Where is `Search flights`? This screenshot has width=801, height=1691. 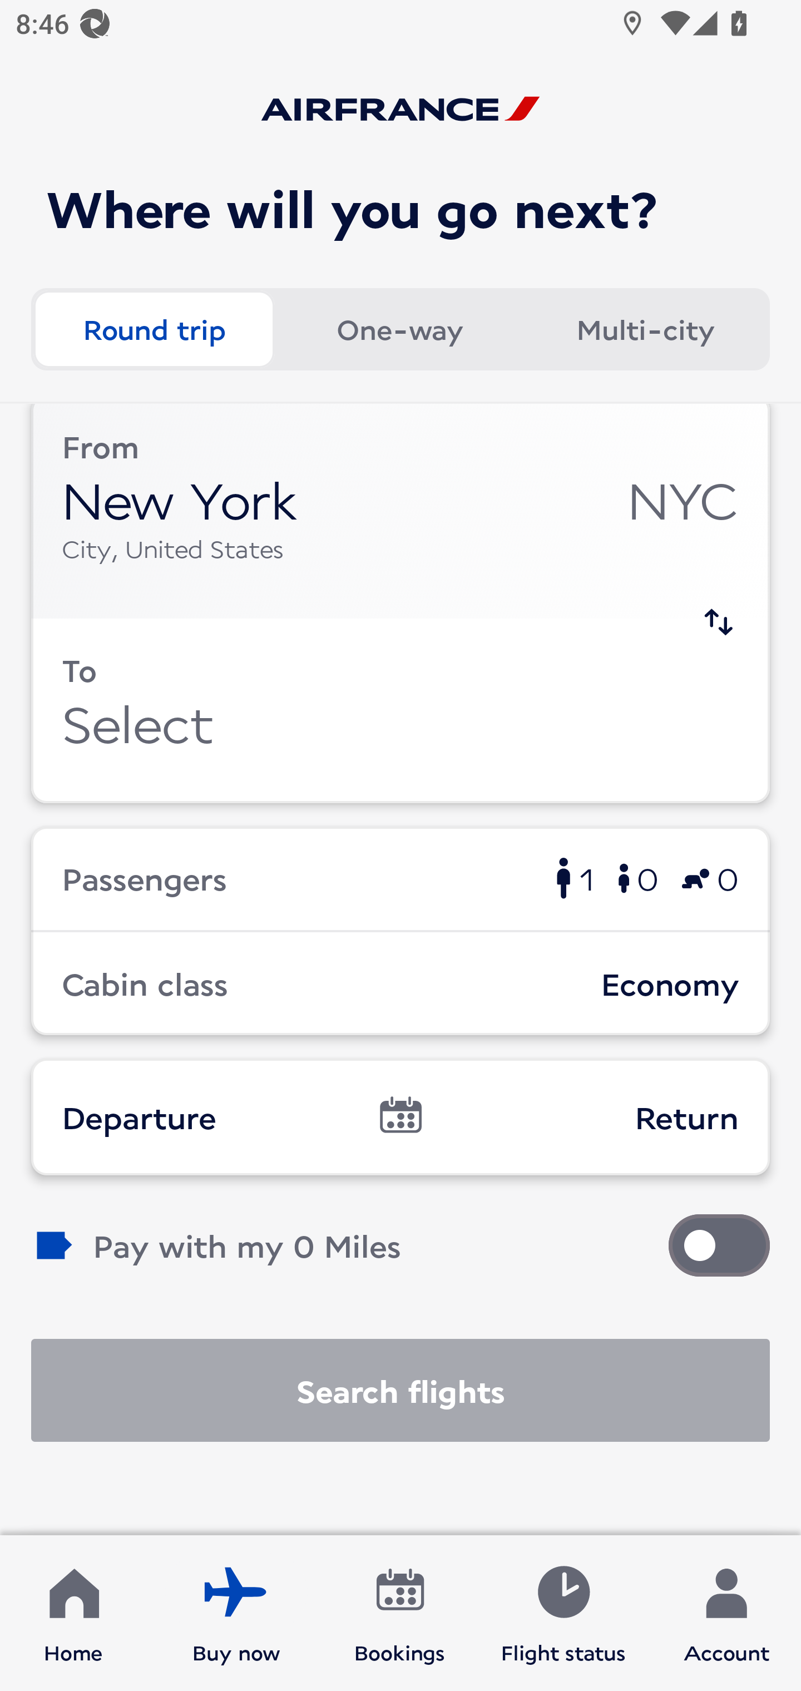 Search flights is located at coordinates (400, 1391).